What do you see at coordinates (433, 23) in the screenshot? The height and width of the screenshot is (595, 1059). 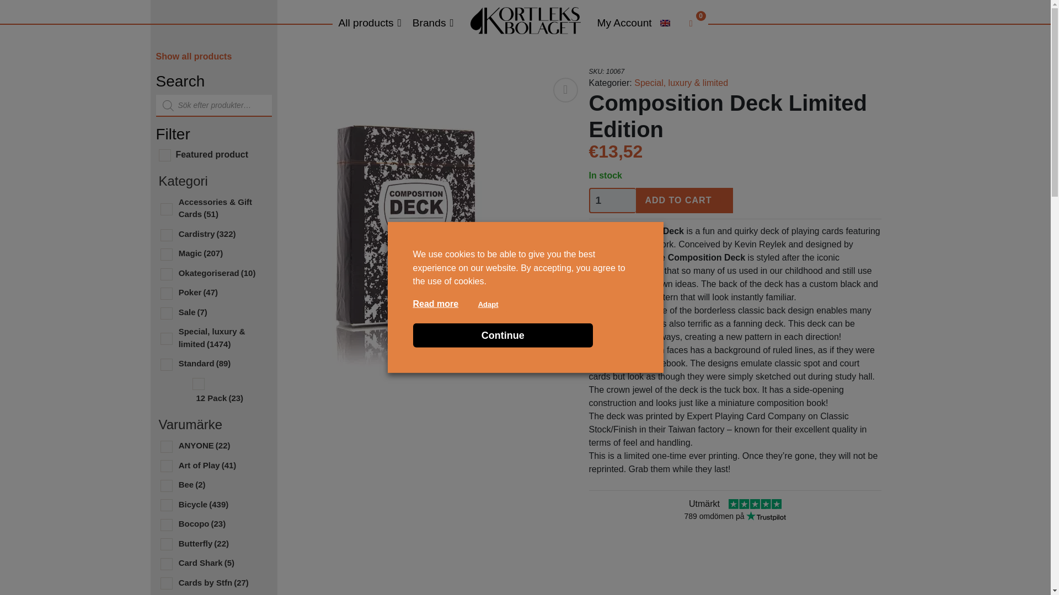 I see `Brands` at bounding box center [433, 23].